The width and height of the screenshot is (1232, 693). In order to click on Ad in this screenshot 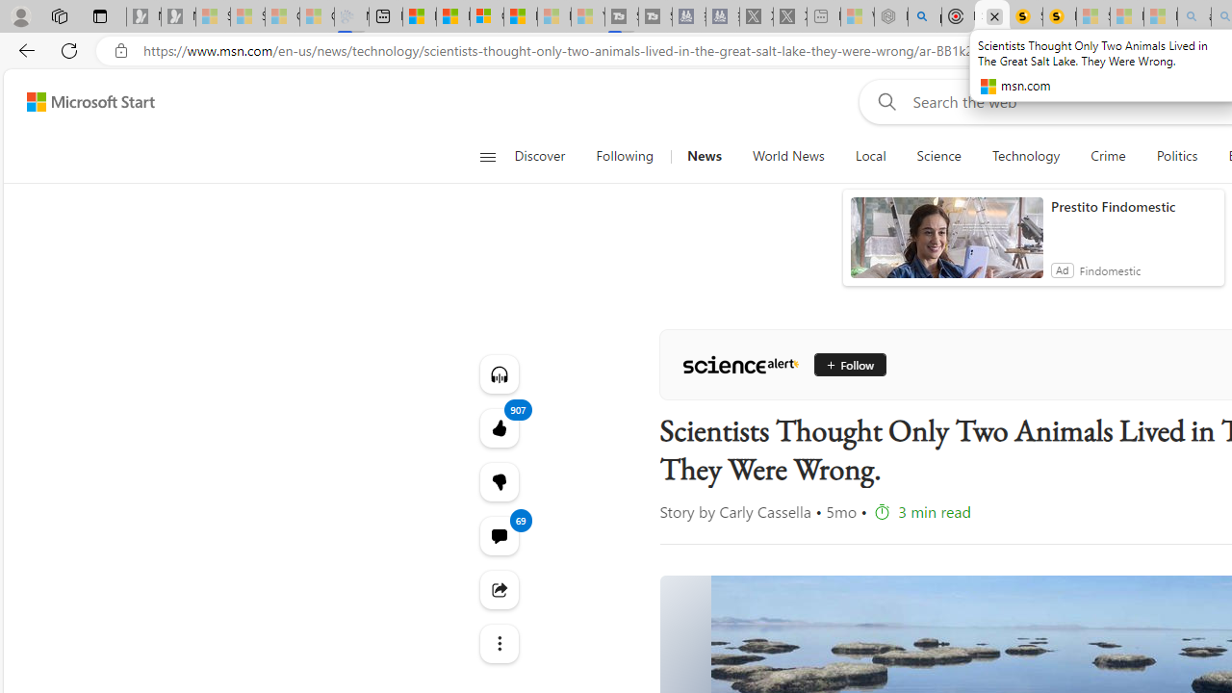, I will do `click(1062, 269)`.